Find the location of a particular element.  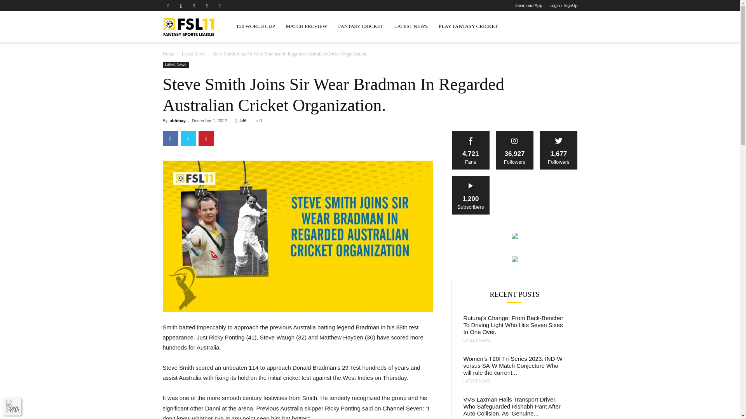

View all posts in Latest News is located at coordinates (193, 54).